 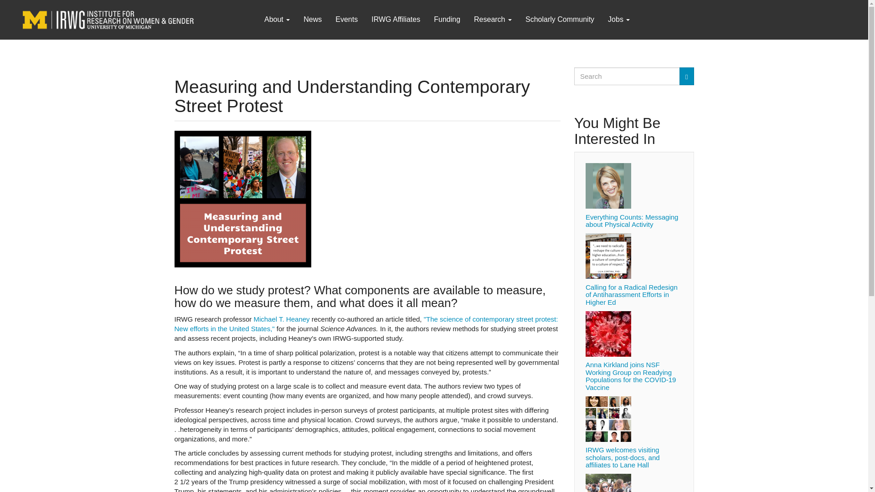 I want to click on Home, so click(x=139, y=19).